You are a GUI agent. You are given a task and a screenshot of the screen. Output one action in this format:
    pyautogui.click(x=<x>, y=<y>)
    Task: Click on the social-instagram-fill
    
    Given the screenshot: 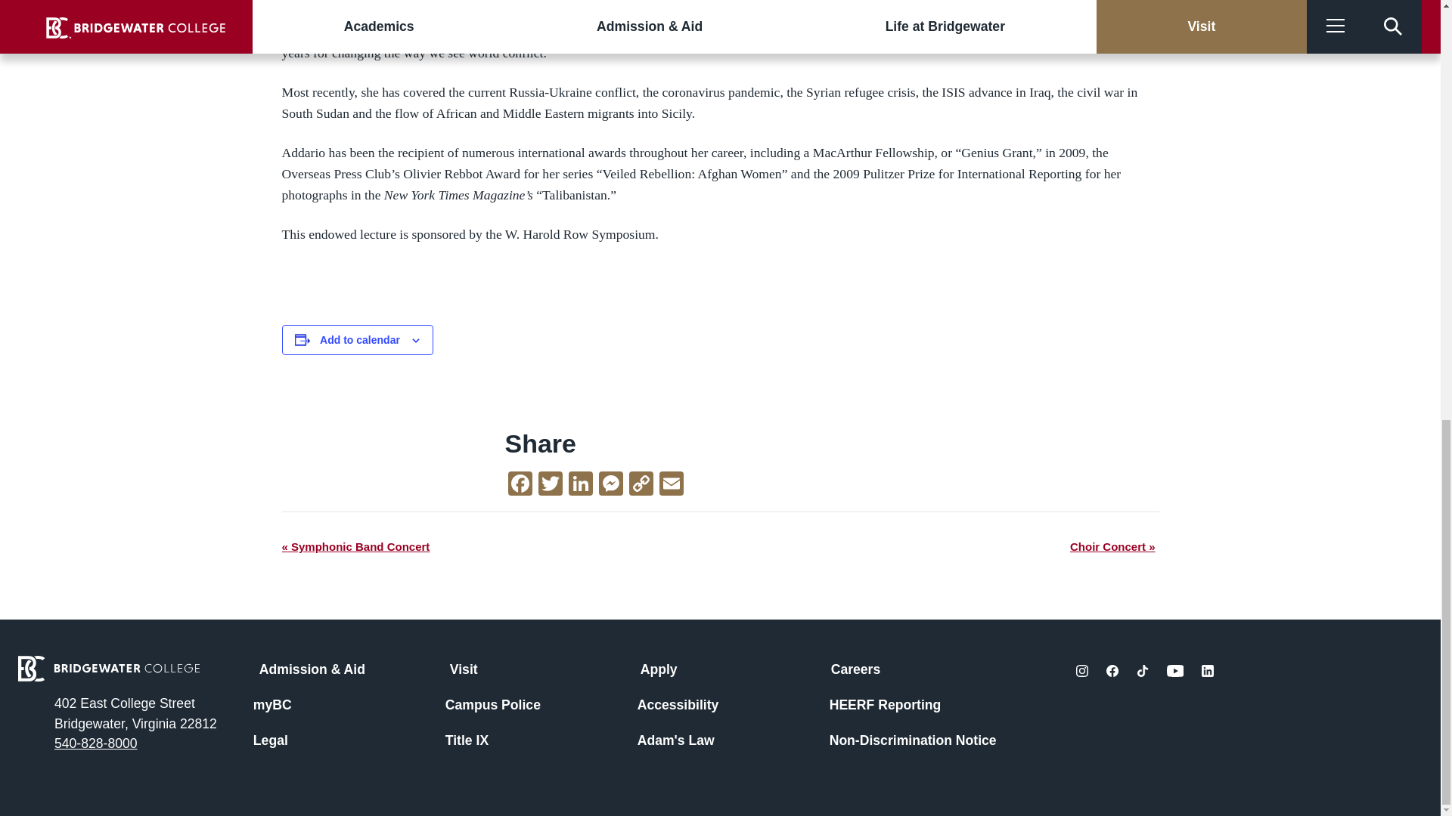 What is the action you would take?
    pyautogui.click(x=1081, y=671)
    